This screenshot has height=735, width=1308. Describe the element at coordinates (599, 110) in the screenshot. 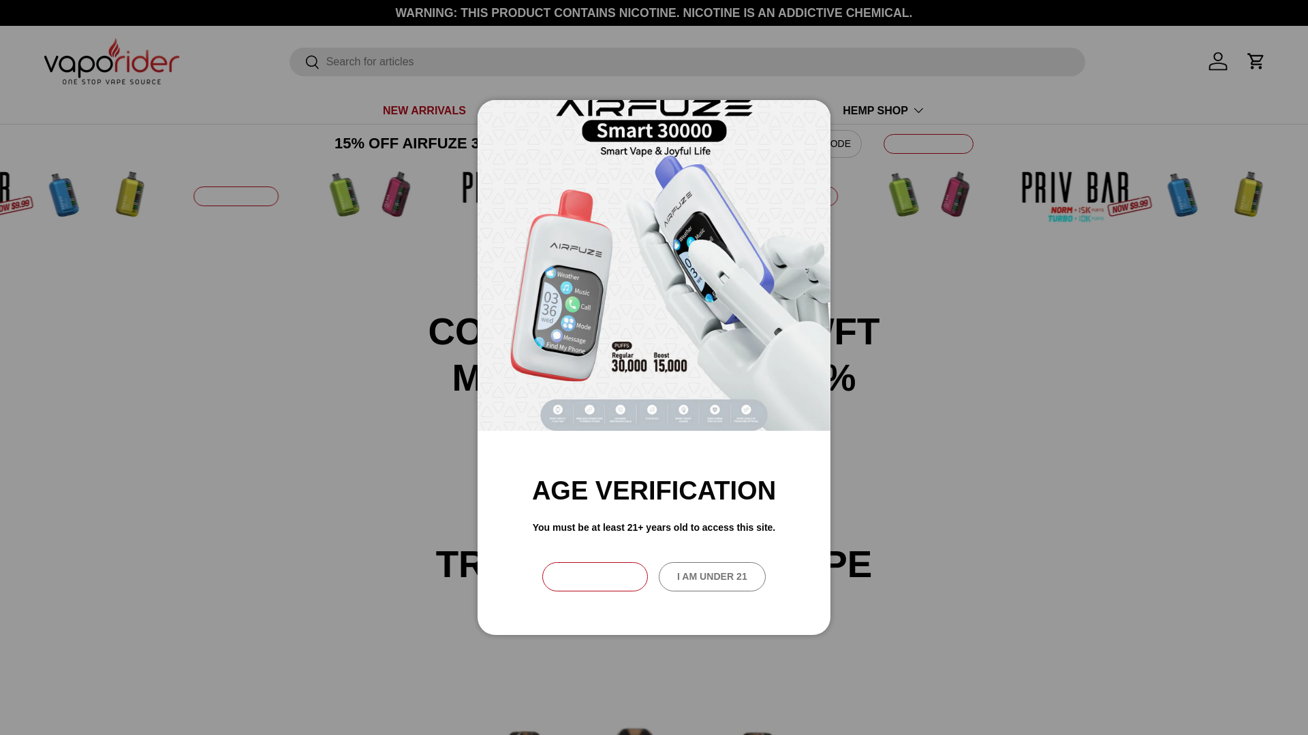

I see `DISPOSABLES` at that location.